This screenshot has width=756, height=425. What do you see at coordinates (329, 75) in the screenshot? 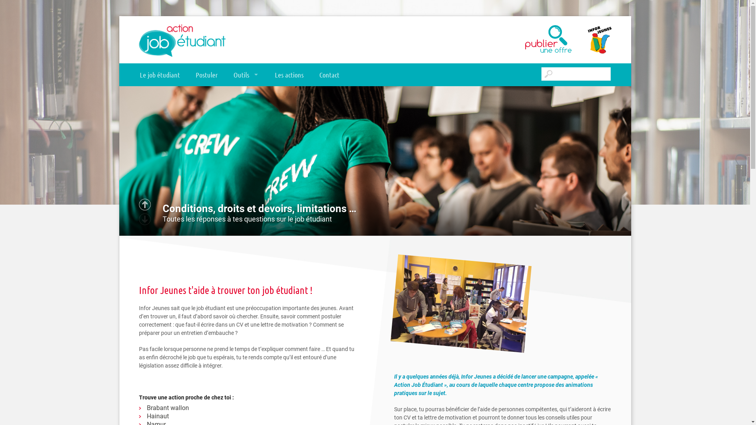
I see `Contact` at bounding box center [329, 75].